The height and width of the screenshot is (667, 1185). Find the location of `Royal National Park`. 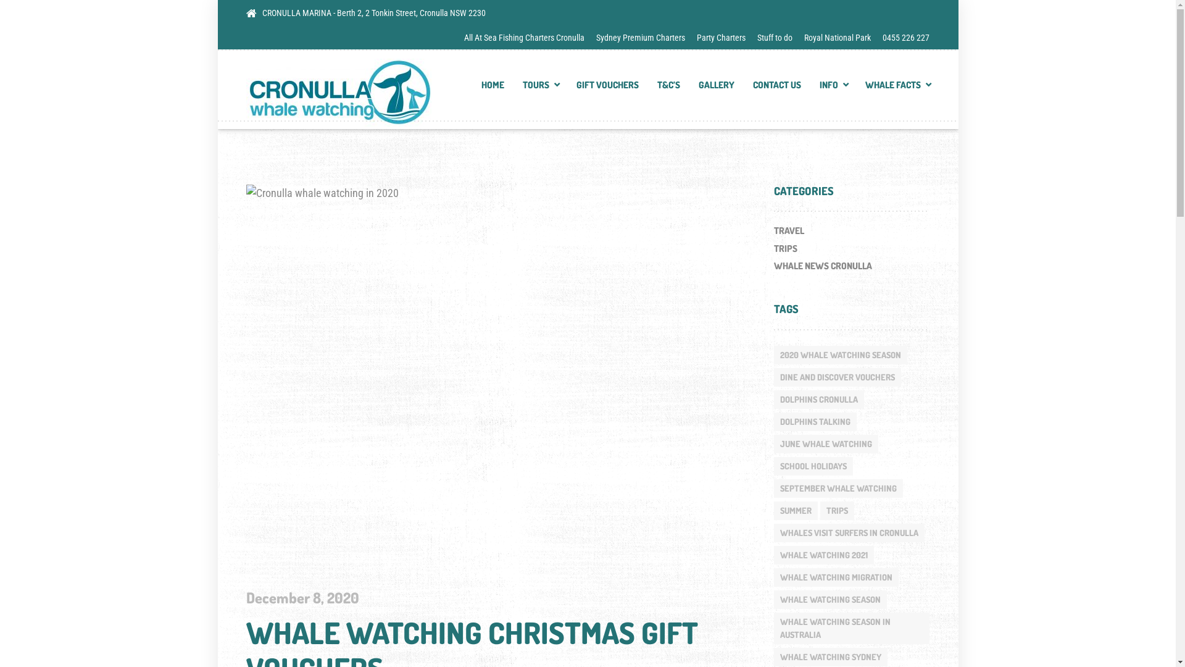

Royal National Park is located at coordinates (838, 37).